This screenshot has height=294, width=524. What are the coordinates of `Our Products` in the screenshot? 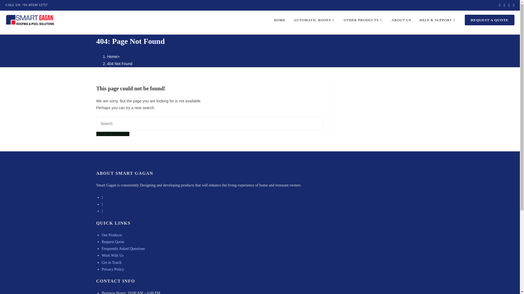 It's located at (111, 235).